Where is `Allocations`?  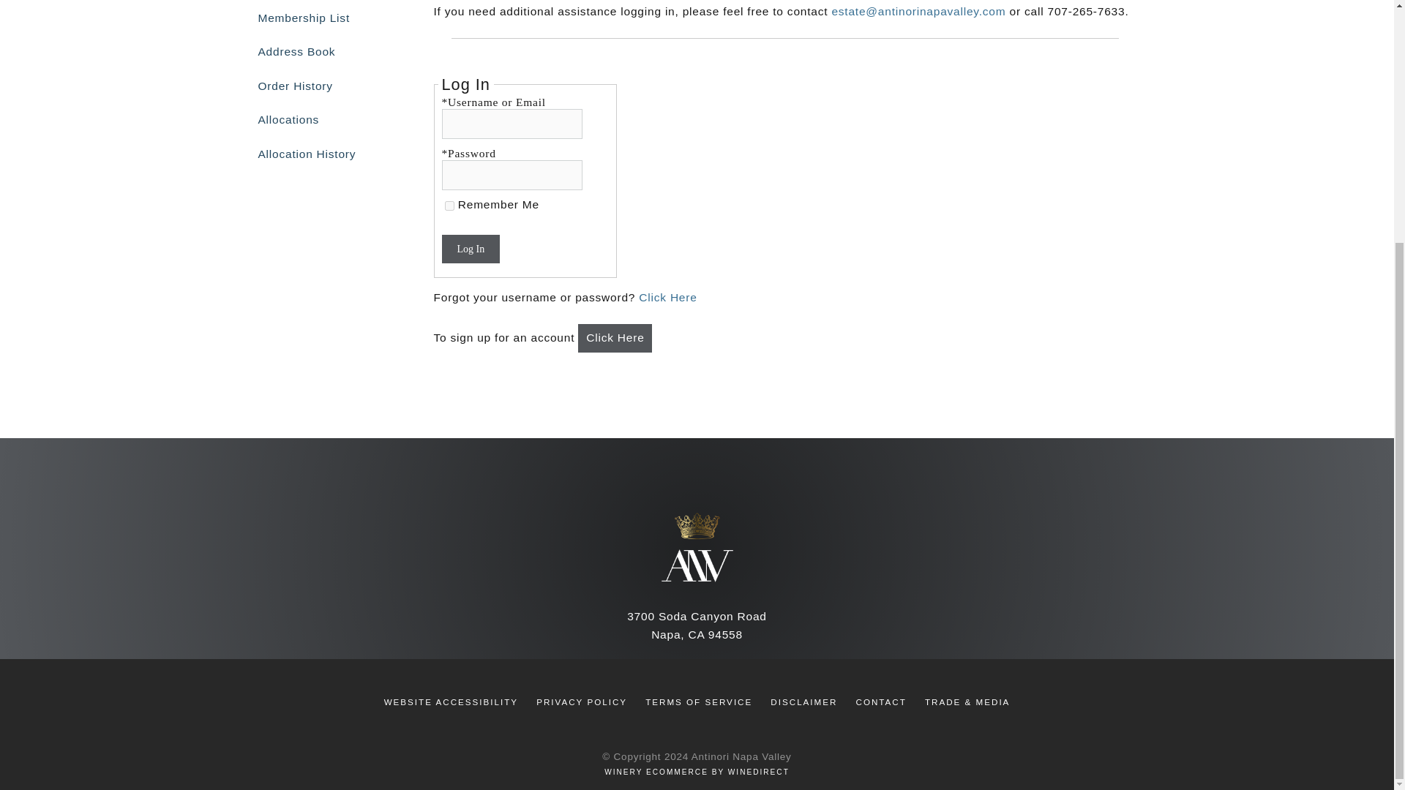
Allocations is located at coordinates (323, 119).